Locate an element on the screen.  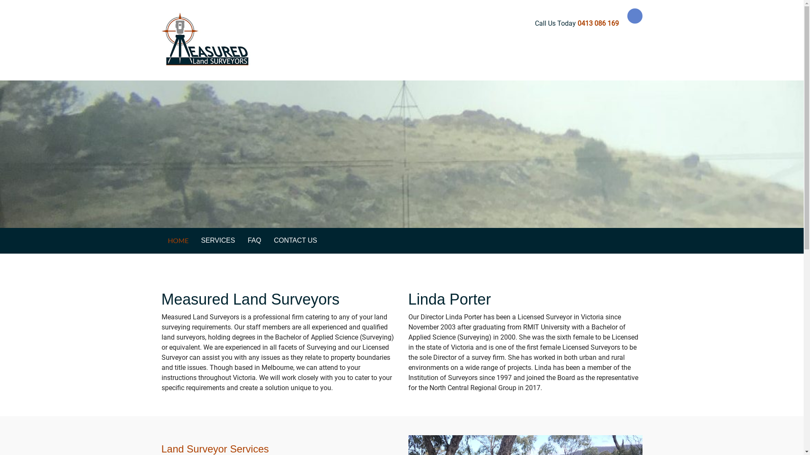
HOME is located at coordinates (178, 241).